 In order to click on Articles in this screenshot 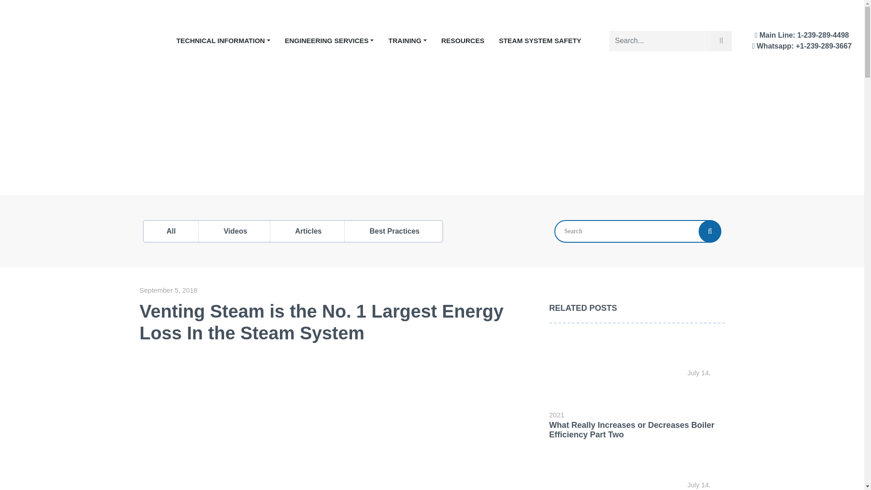, I will do `click(308, 231)`.